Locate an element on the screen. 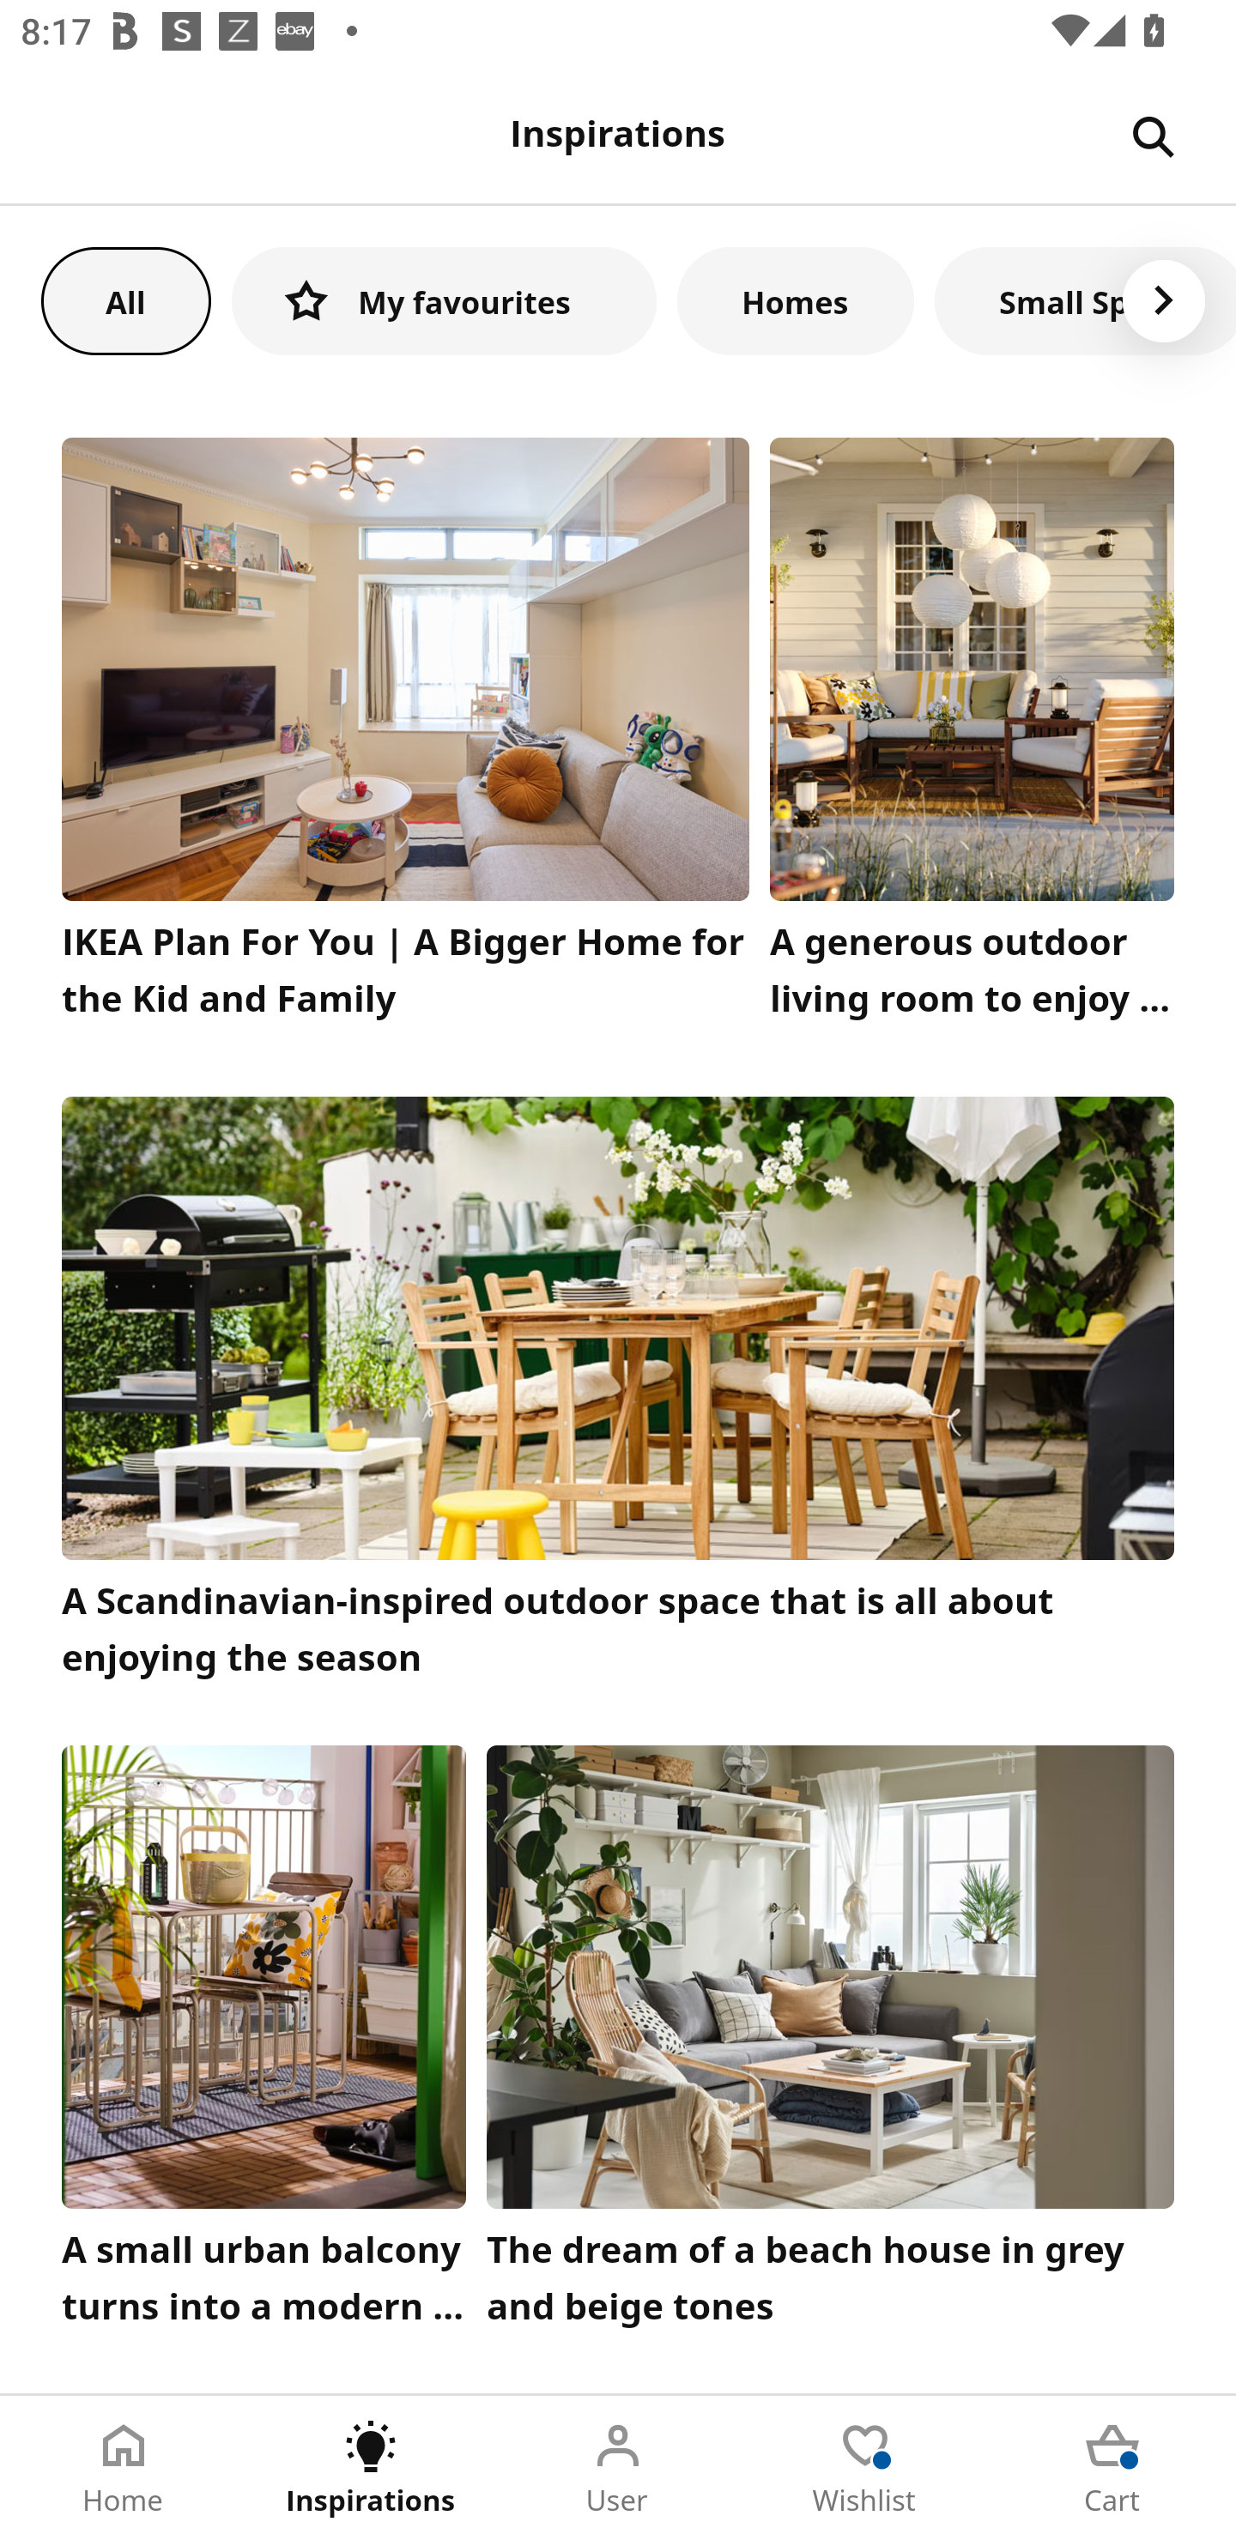  Homes is located at coordinates (796, 300).